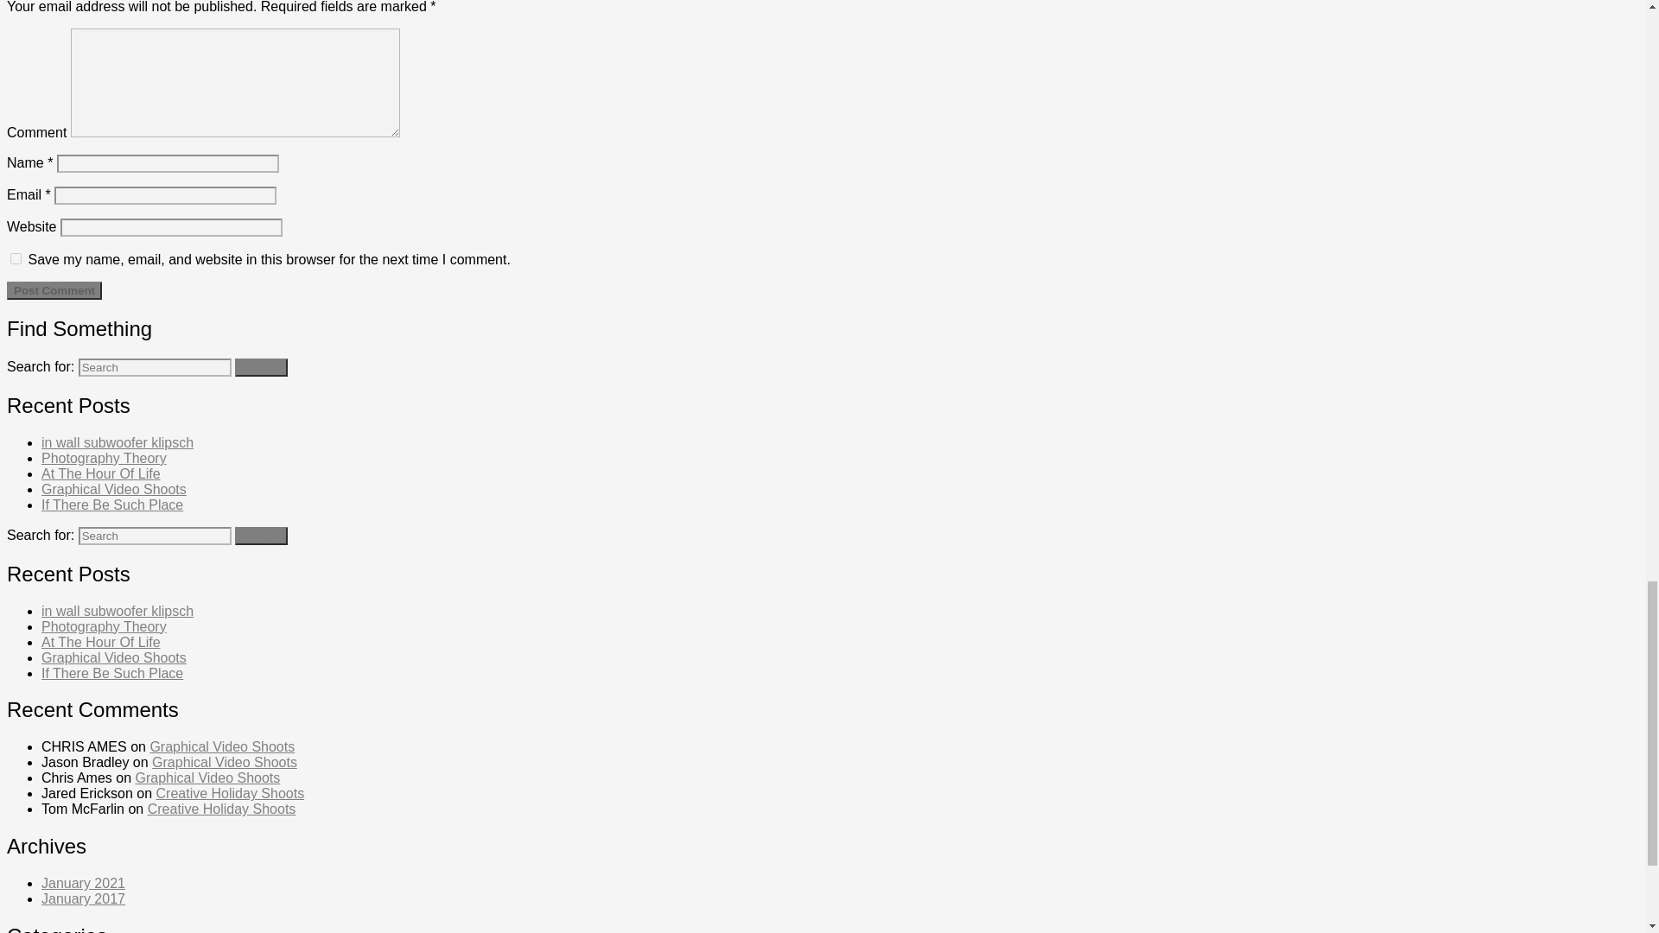  What do you see at coordinates (155, 367) in the screenshot?
I see `Search for:` at bounding box center [155, 367].